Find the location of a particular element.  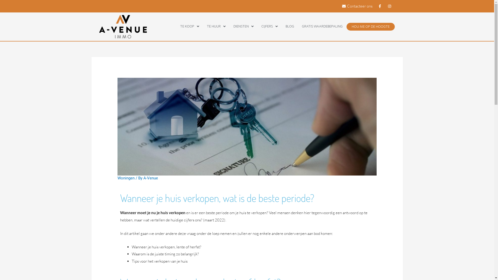

GRATIS WAARDEBEPALING is located at coordinates (322, 26).